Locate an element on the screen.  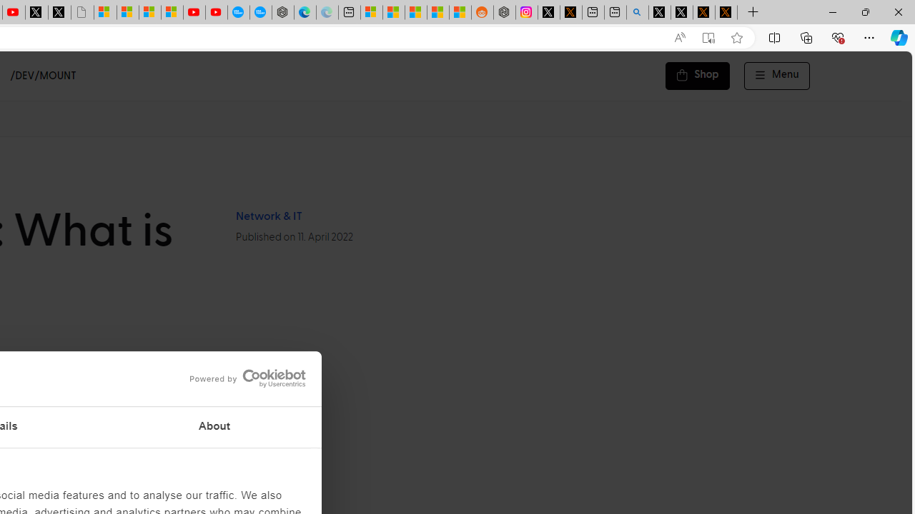
Powered by Cookiebot is located at coordinates (247, 378).